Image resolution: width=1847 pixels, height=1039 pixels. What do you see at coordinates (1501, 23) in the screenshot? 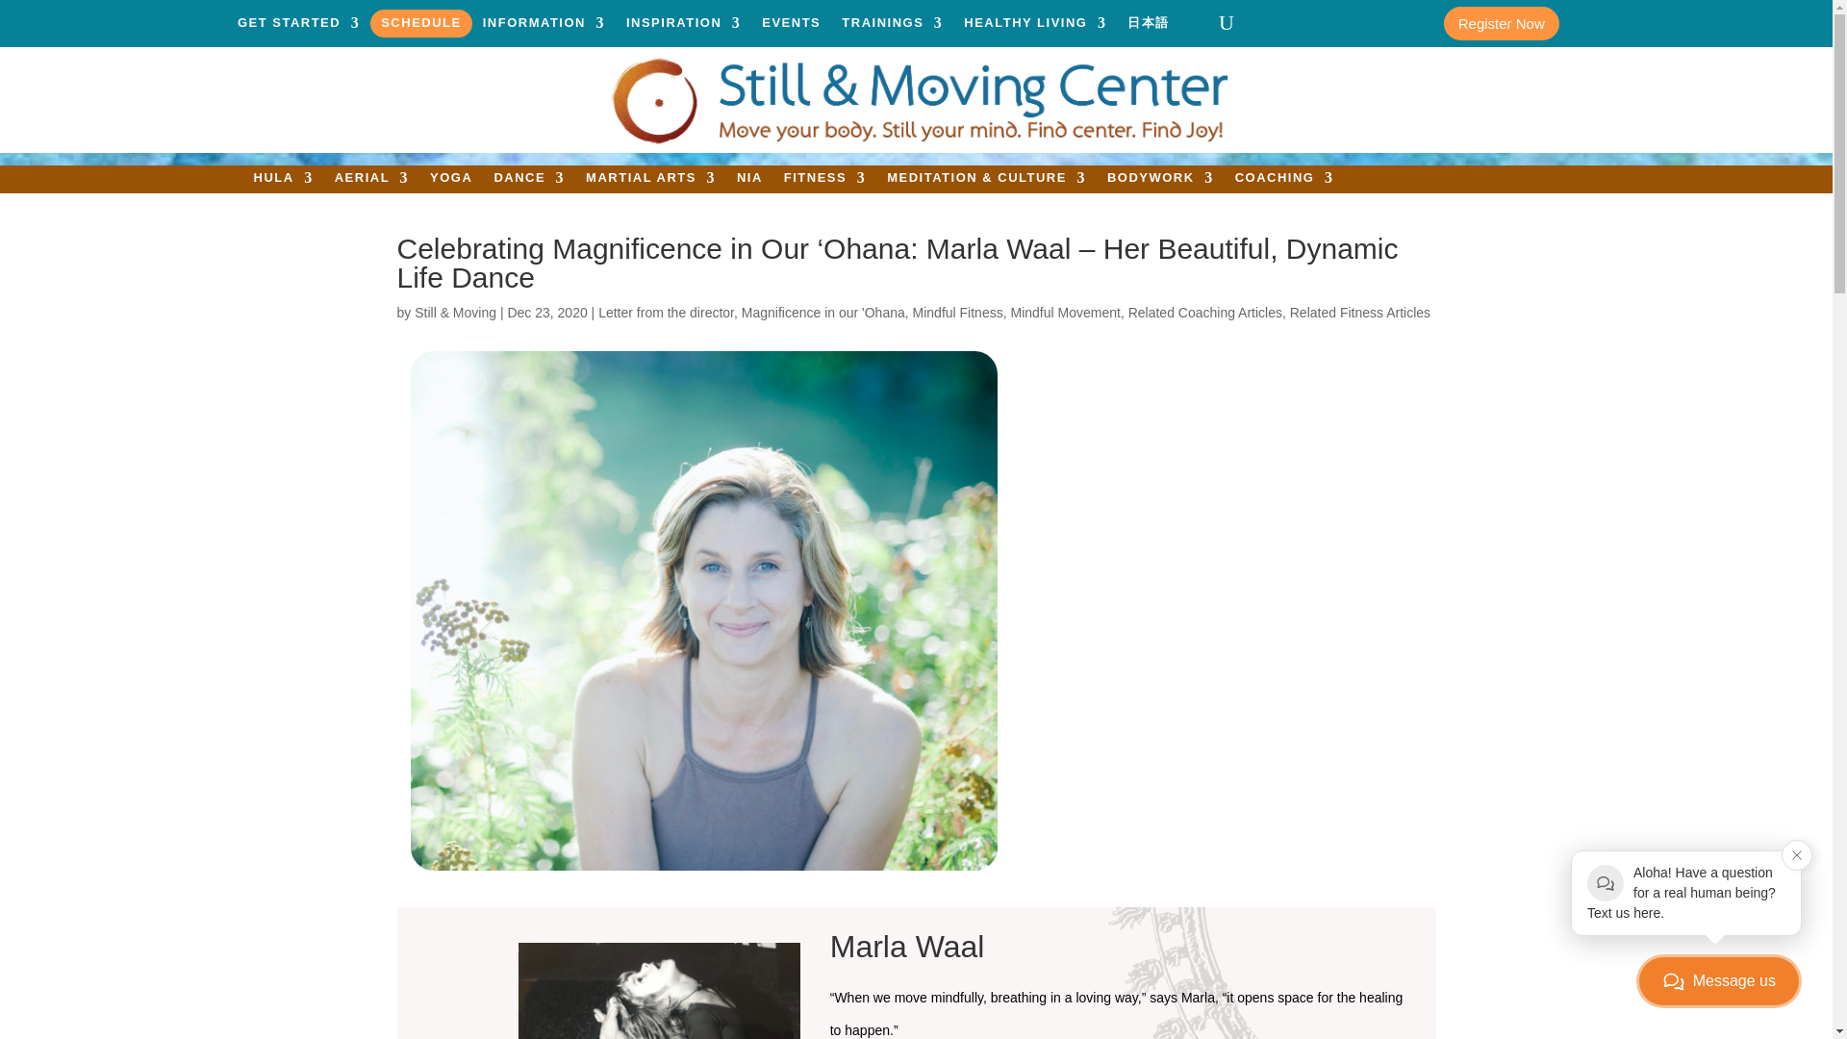
I see `Register Now` at bounding box center [1501, 23].